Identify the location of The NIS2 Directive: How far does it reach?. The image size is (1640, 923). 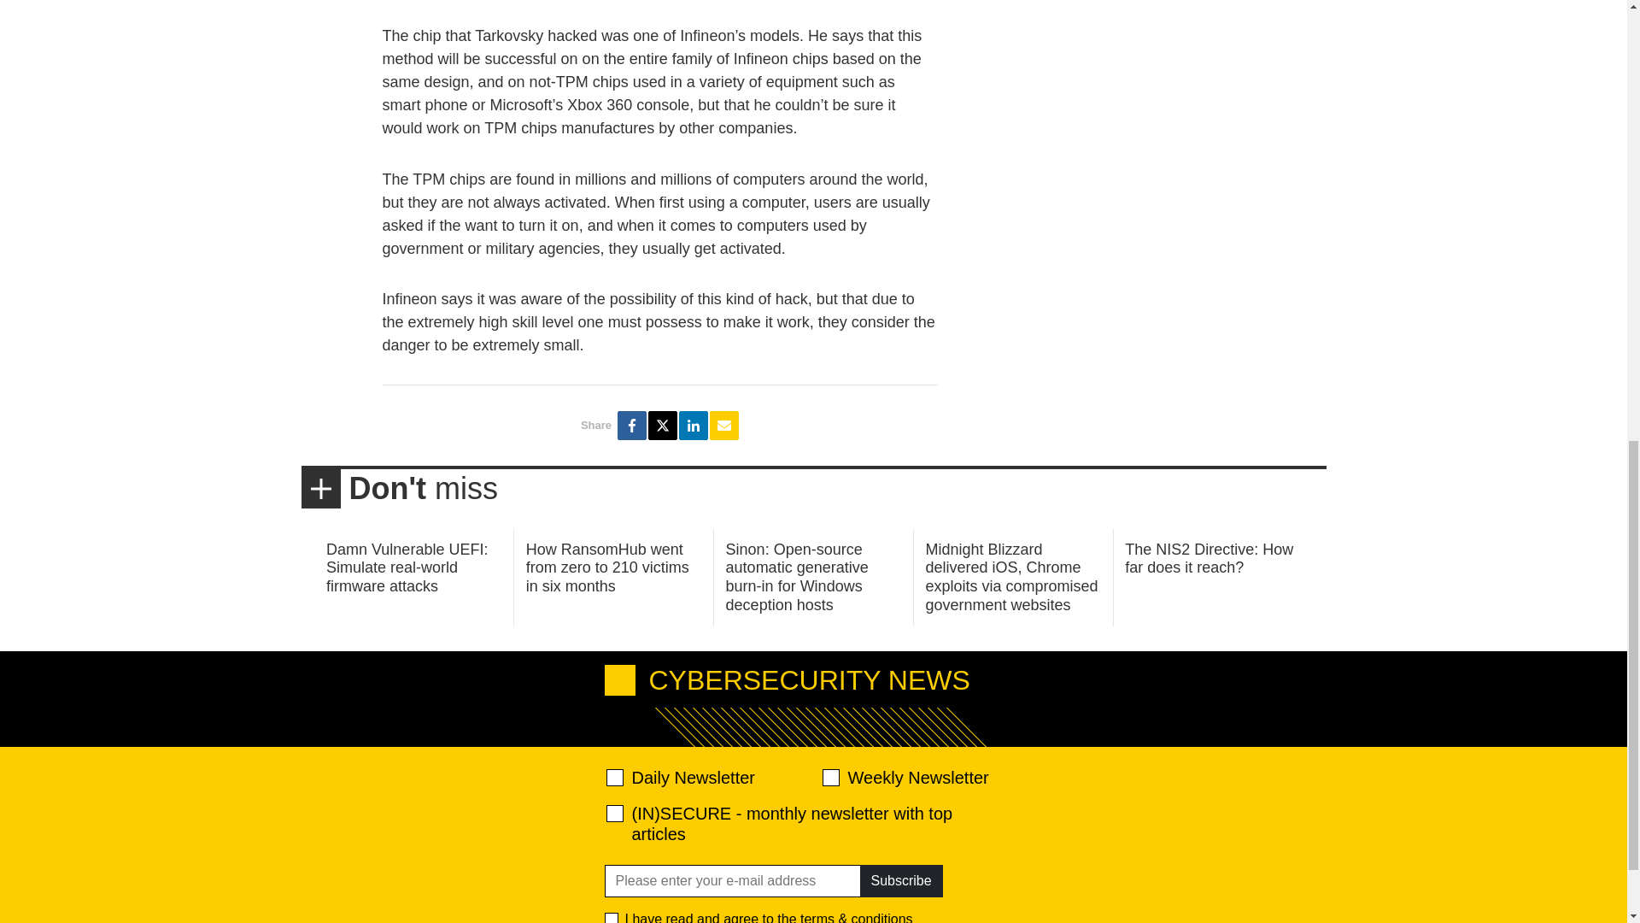
(1209, 559).